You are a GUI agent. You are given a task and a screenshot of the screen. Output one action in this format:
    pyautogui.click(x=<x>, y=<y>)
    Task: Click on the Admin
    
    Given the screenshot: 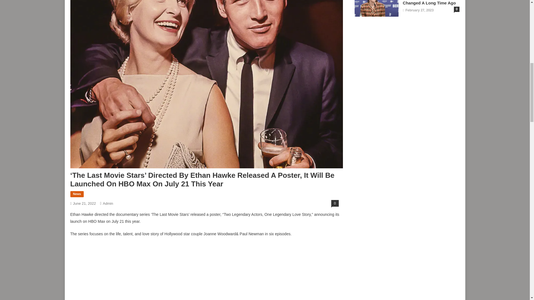 What is the action you would take?
    pyautogui.click(x=108, y=203)
    